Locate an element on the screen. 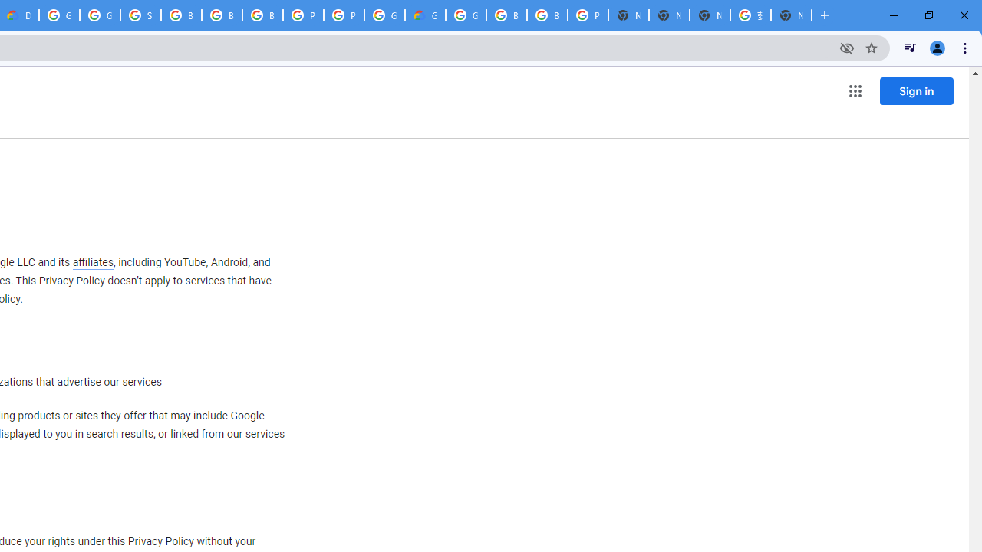 This screenshot has width=982, height=552. affiliates is located at coordinates (92, 262).